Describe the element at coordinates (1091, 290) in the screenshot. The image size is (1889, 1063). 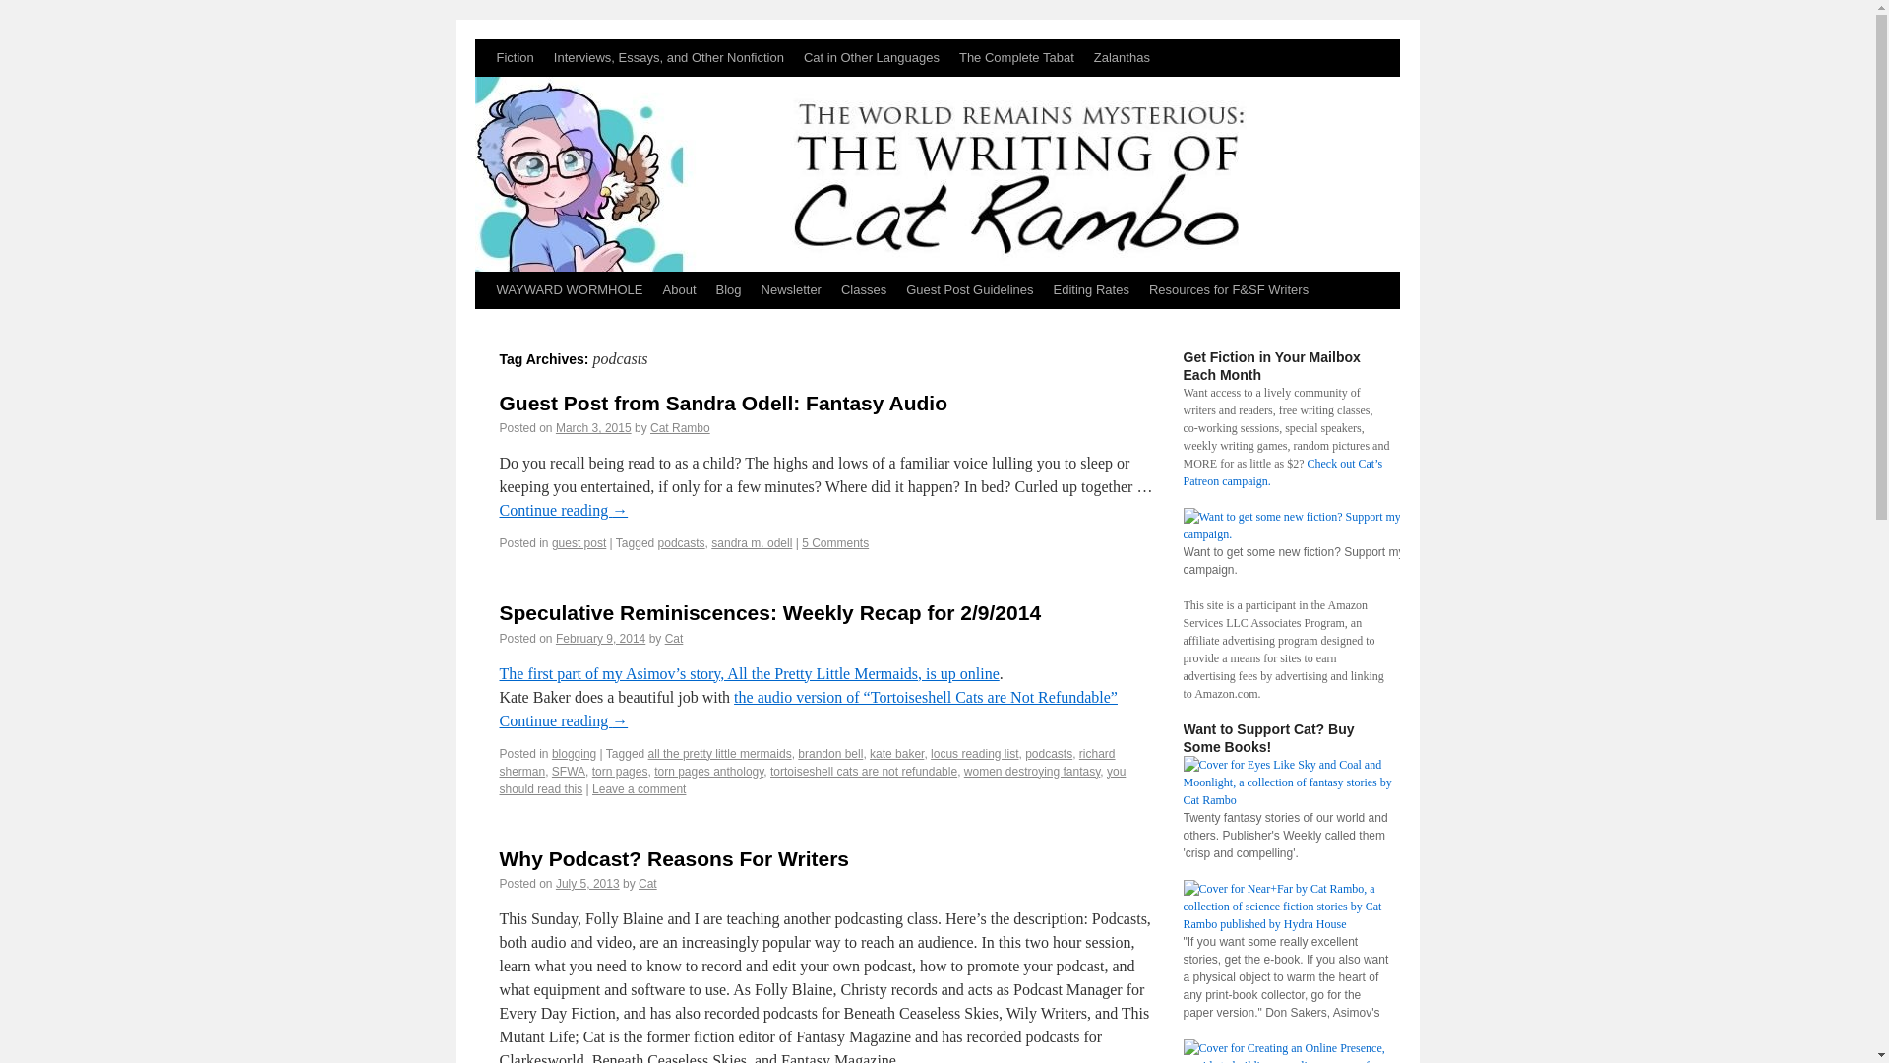
I see `Editing Rates` at that location.